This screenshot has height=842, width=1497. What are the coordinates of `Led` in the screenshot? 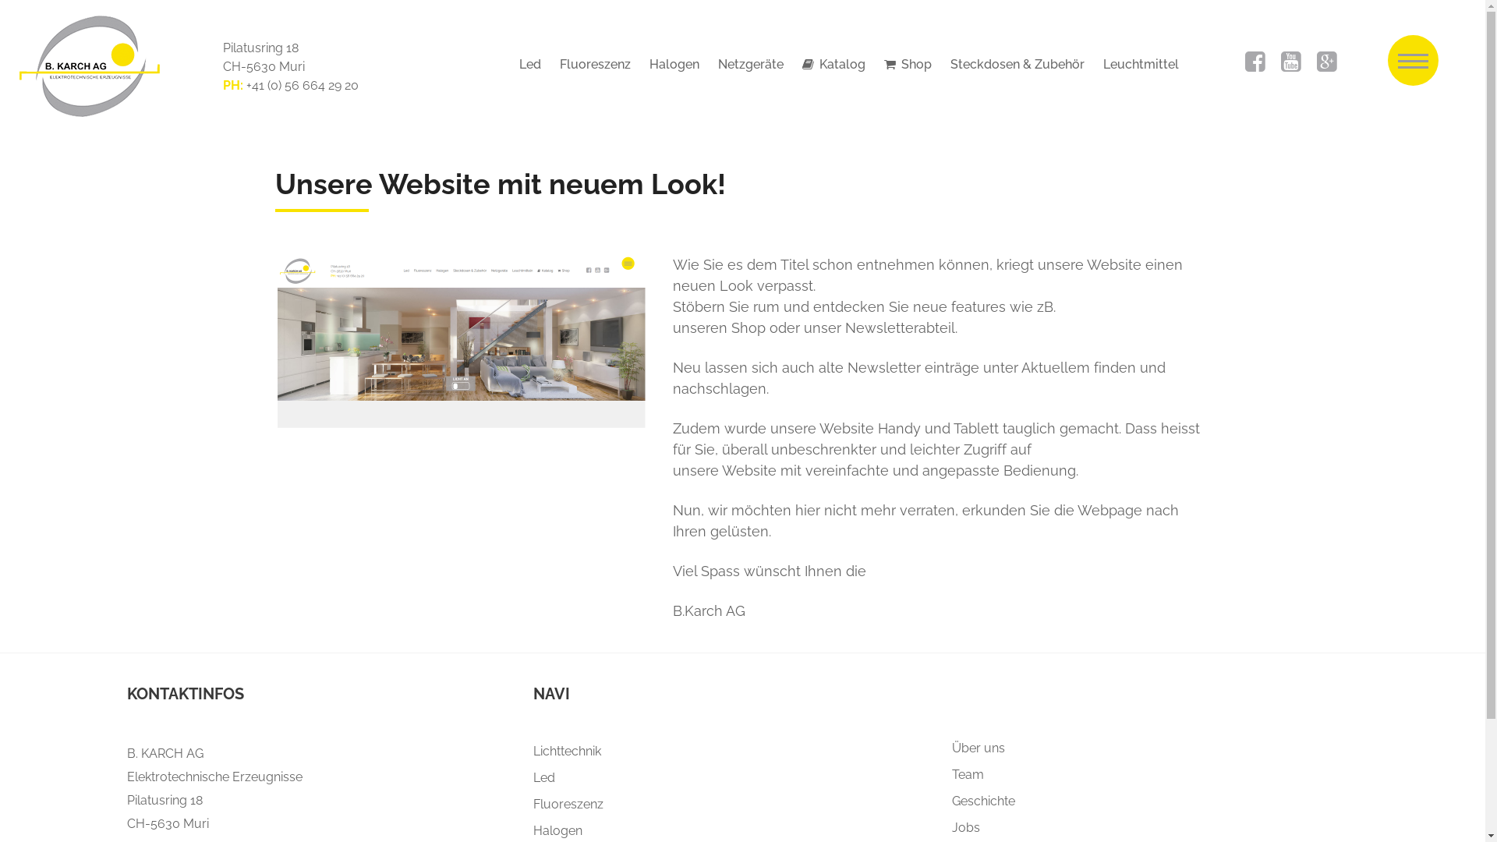 It's located at (544, 778).